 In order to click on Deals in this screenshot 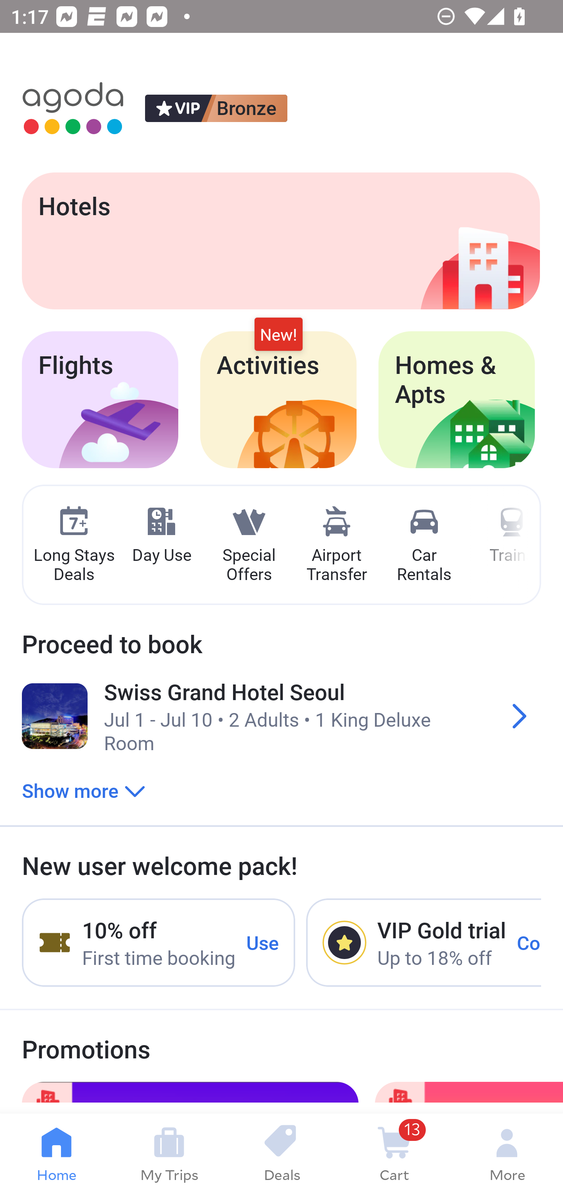, I will do `click(281, 1151)`.